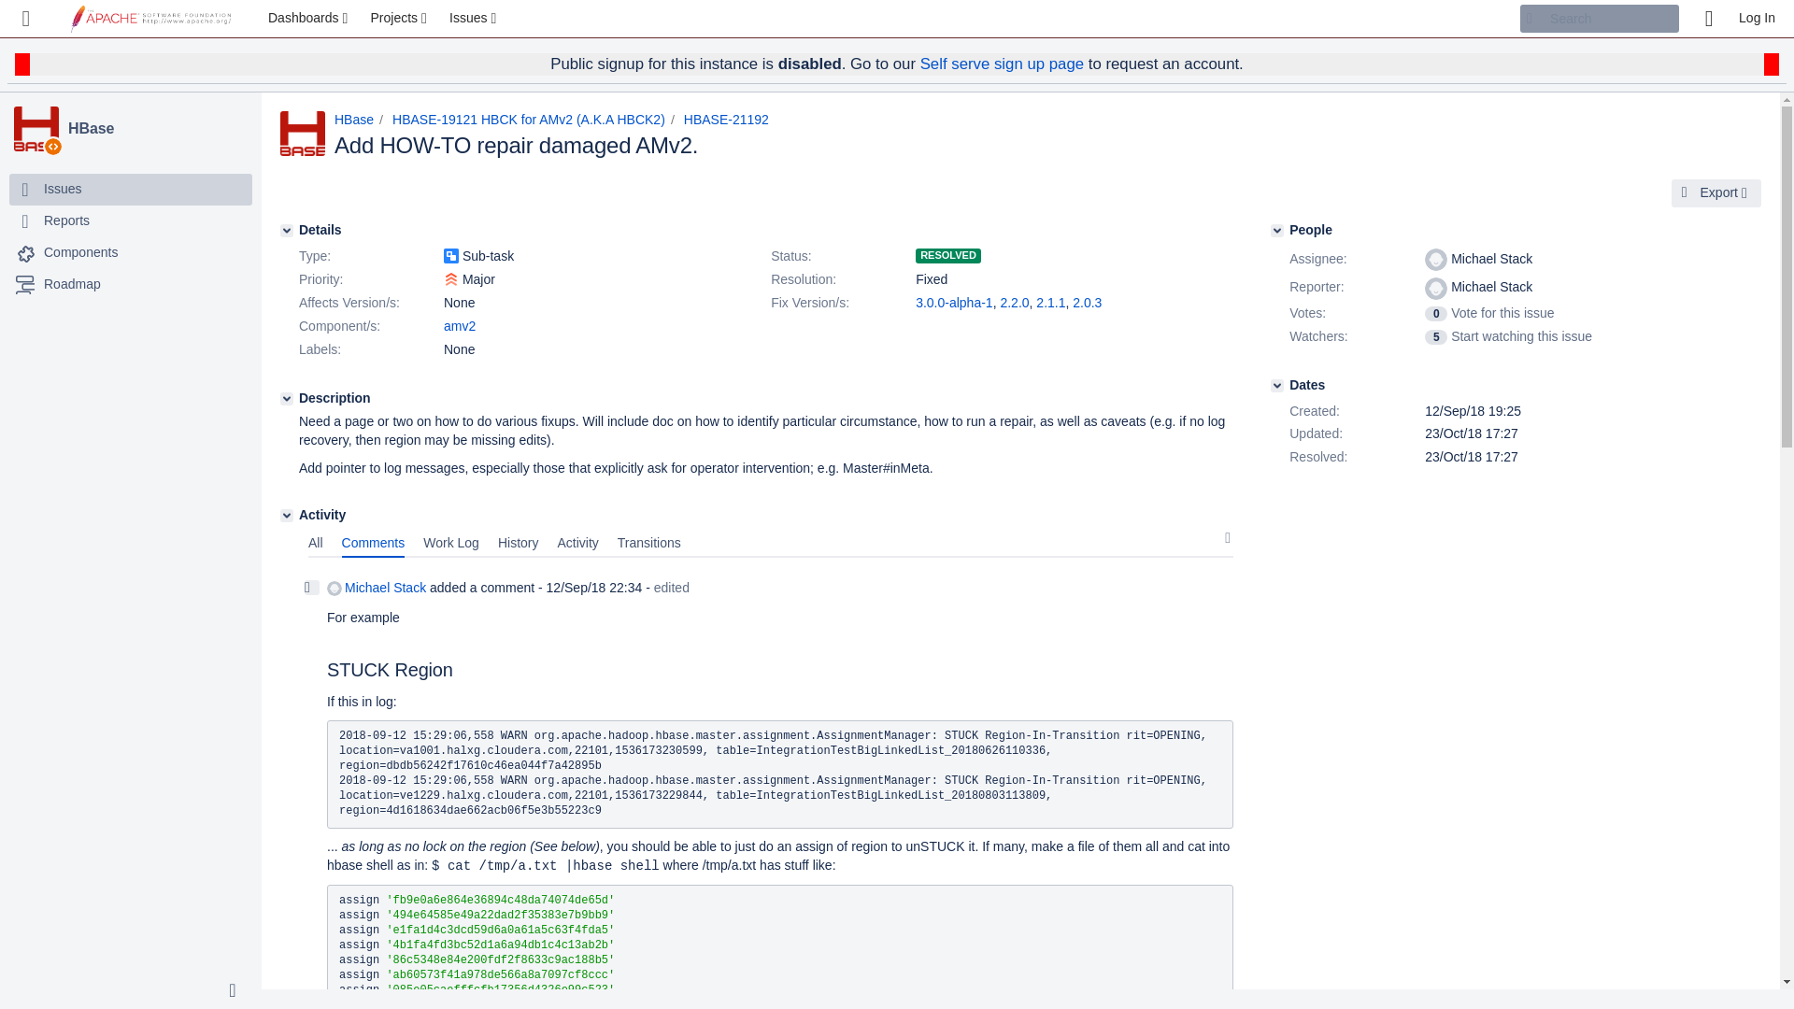 The image size is (1794, 1009). I want to click on Export, so click(1716, 193).